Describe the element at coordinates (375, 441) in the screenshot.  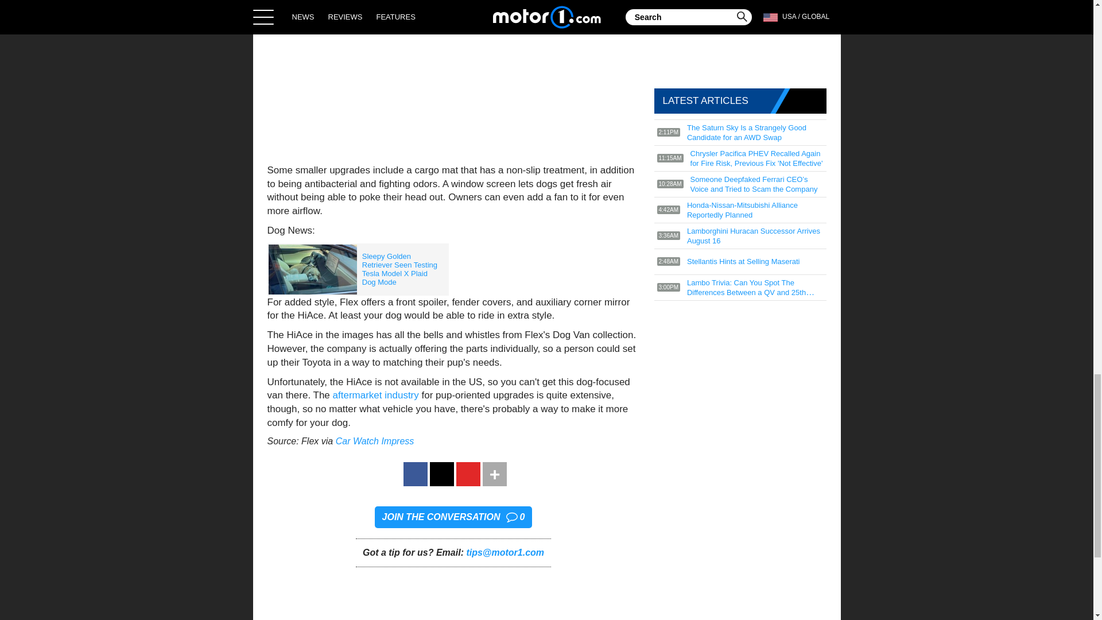
I see `Car Watch Impress` at that location.